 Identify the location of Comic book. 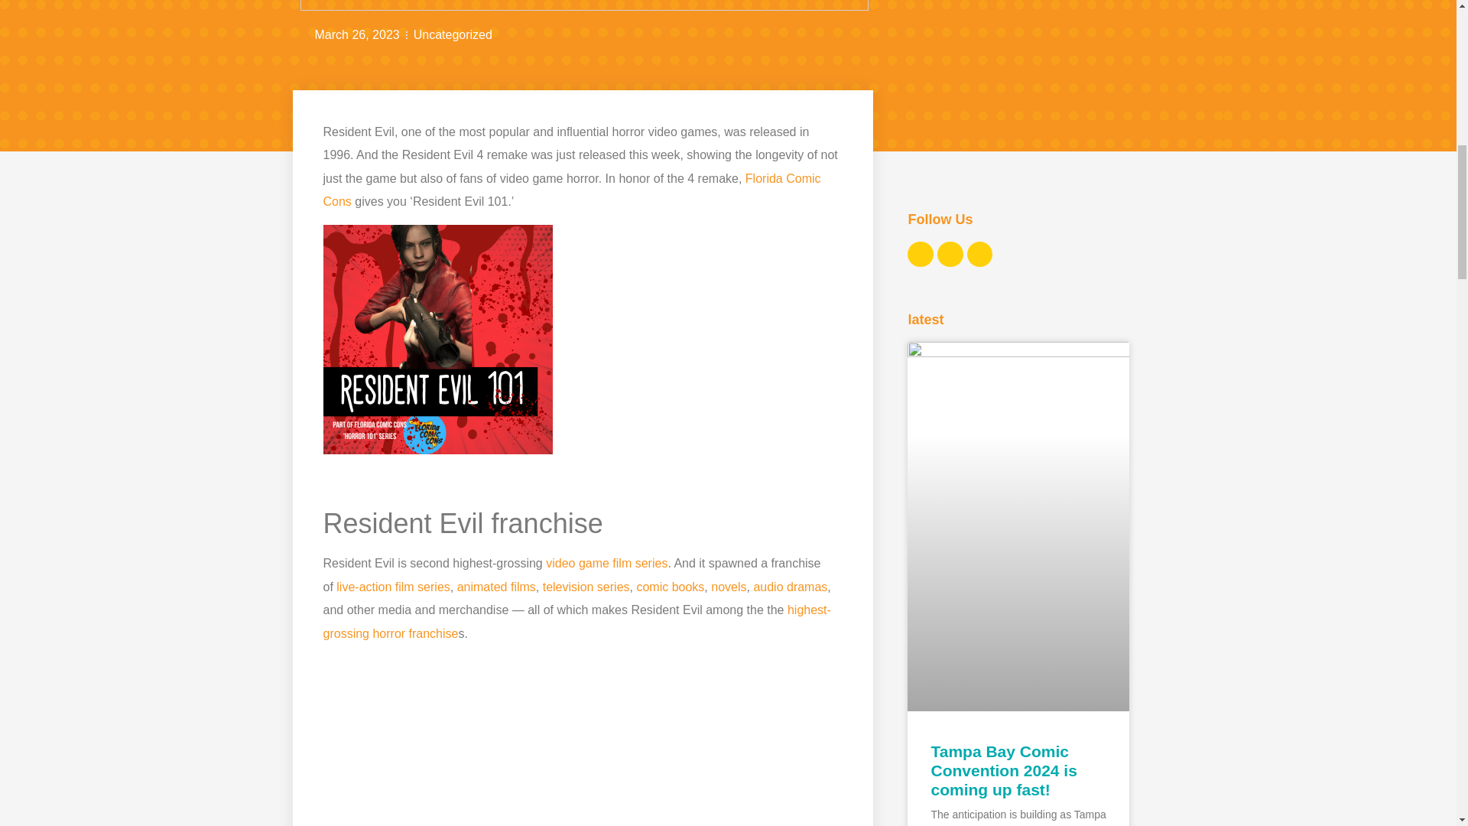
(670, 587).